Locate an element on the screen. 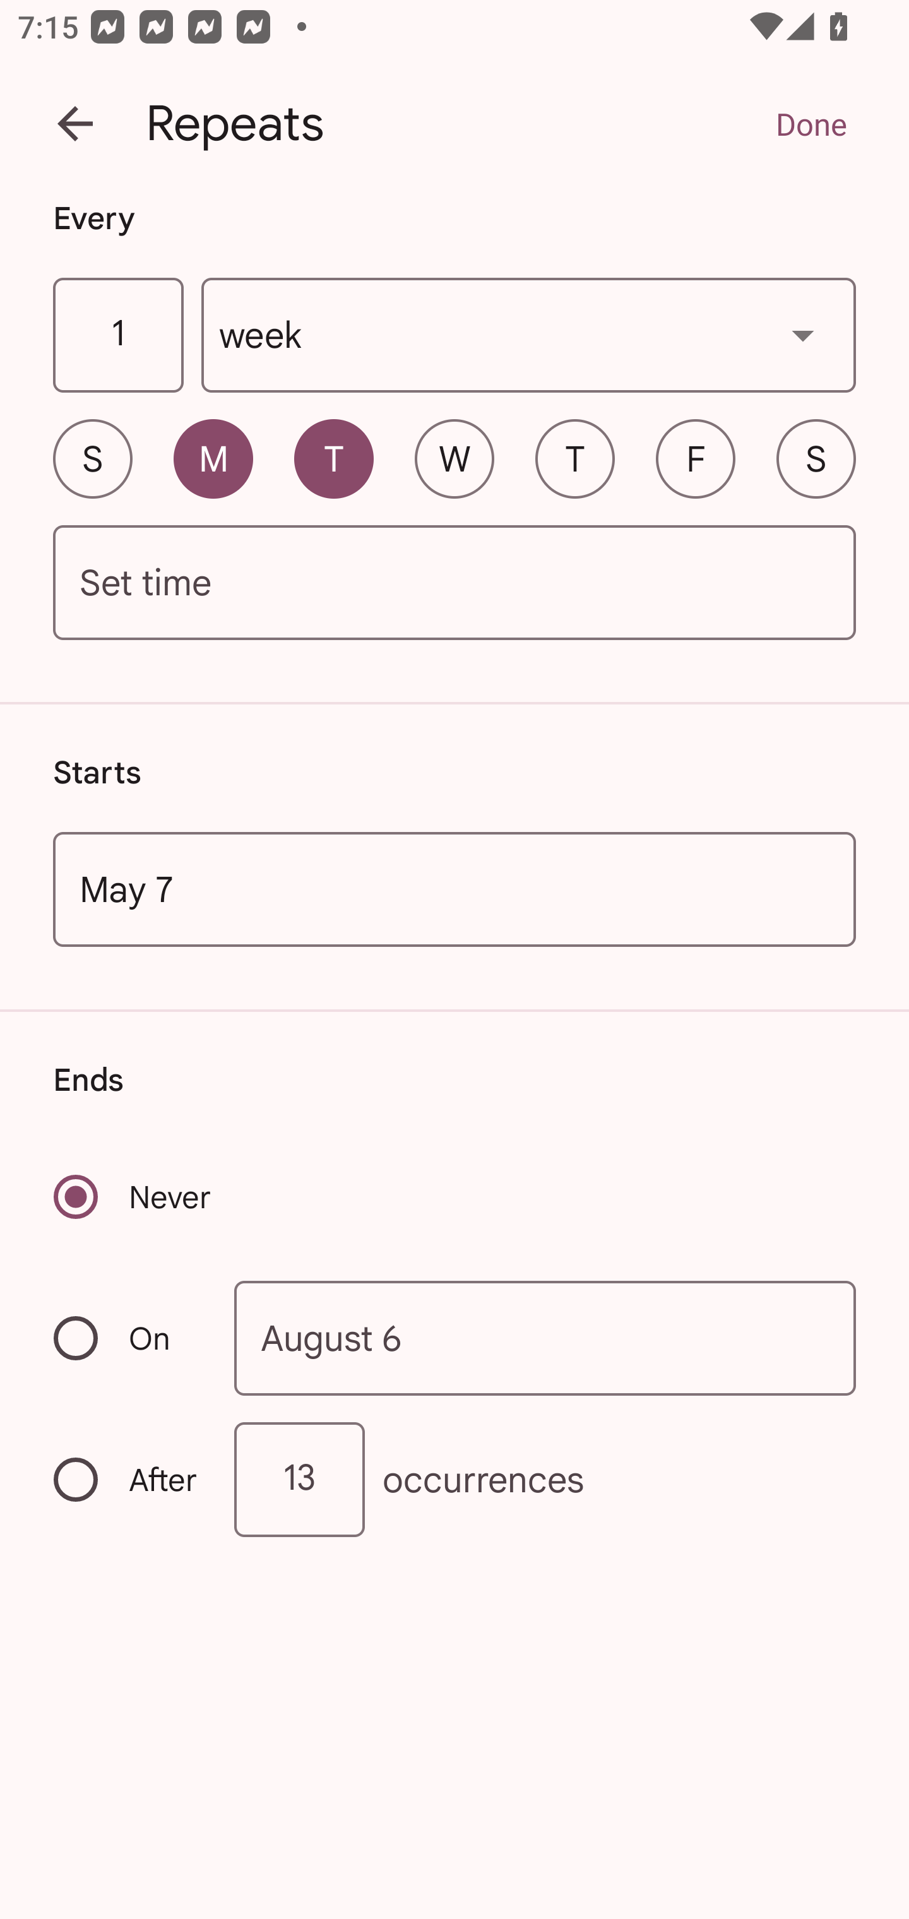  S Sunday is located at coordinates (92, 458).